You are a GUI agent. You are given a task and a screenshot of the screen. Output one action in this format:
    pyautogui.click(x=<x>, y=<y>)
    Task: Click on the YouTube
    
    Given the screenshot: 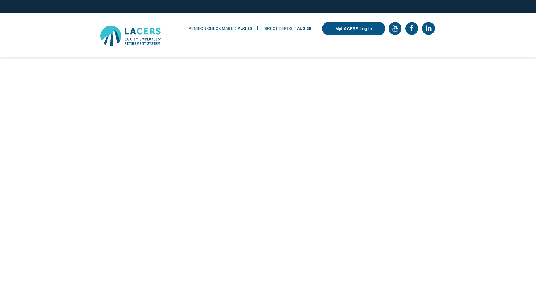 What is the action you would take?
    pyautogui.click(x=395, y=28)
    